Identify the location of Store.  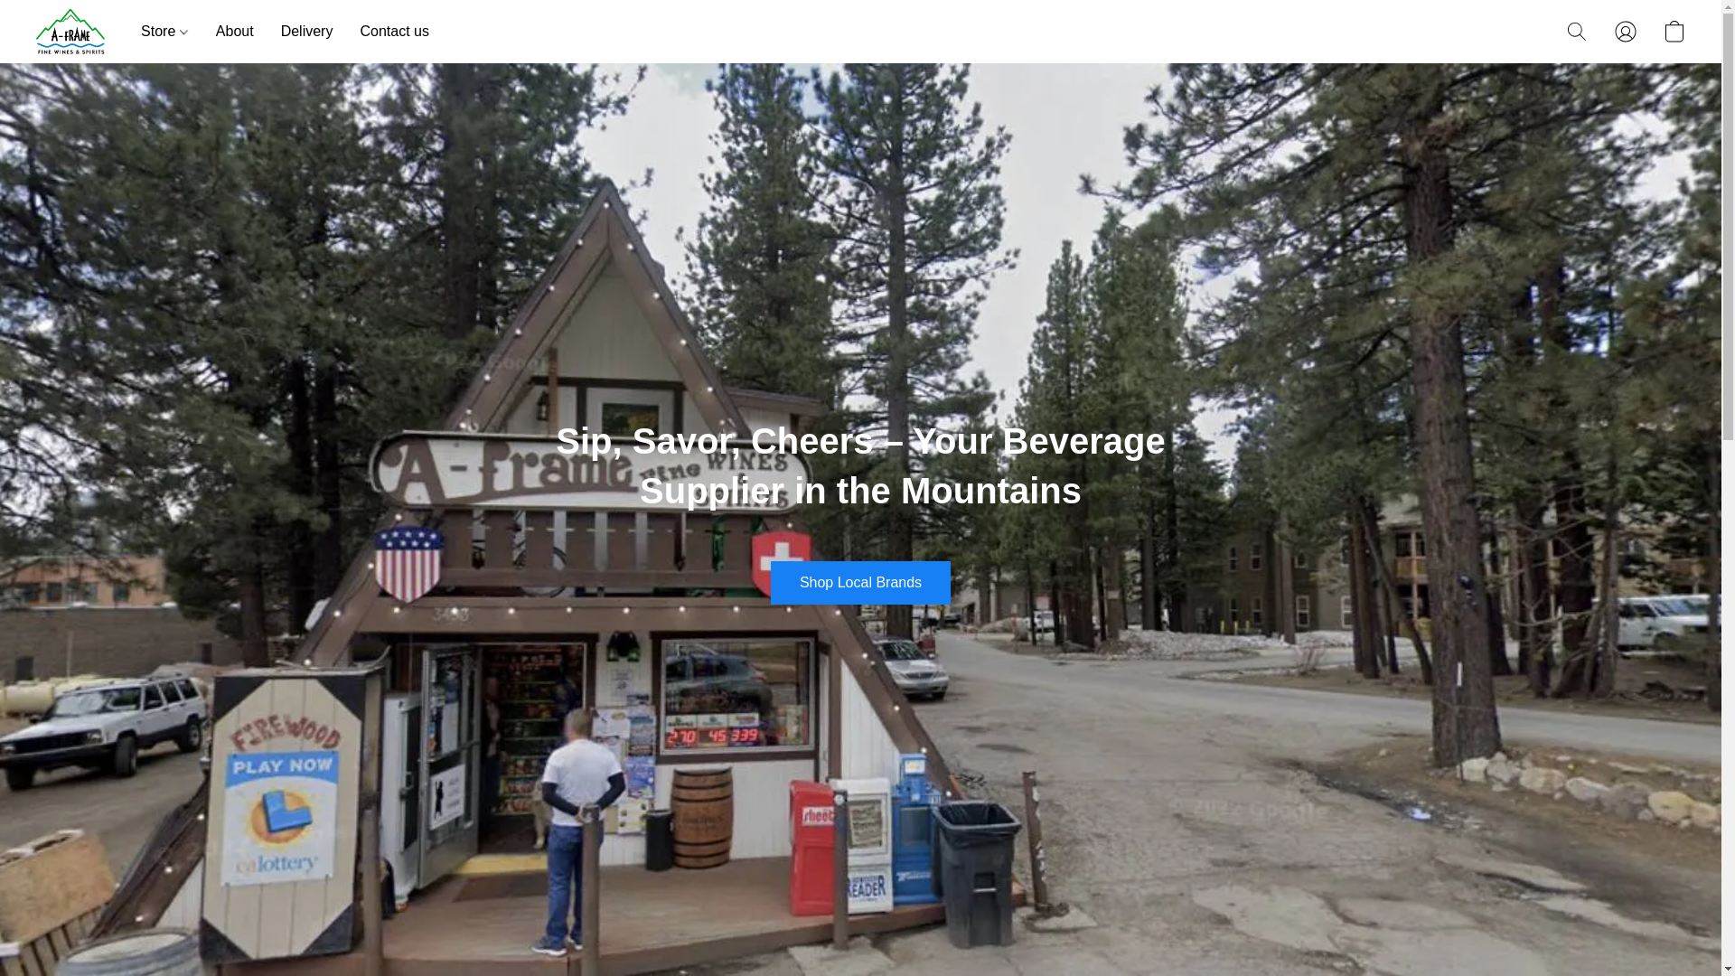
(172, 32).